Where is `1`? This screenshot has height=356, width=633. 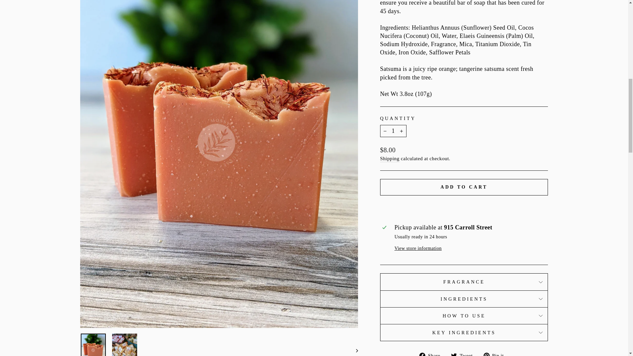 1 is located at coordinates (393, 131).